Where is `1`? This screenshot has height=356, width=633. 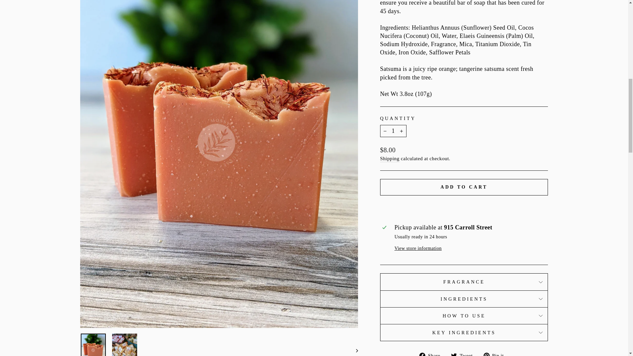 1 is located at coordinates (393, 131).